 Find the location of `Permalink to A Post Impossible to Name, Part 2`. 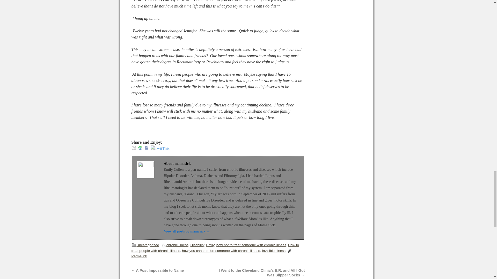

Permalink to A Post Impossible to Name, Part 2 is located at coordinates (139, 256).